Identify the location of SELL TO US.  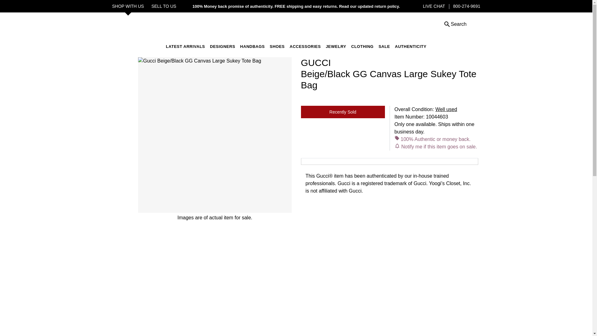
(164, 6).